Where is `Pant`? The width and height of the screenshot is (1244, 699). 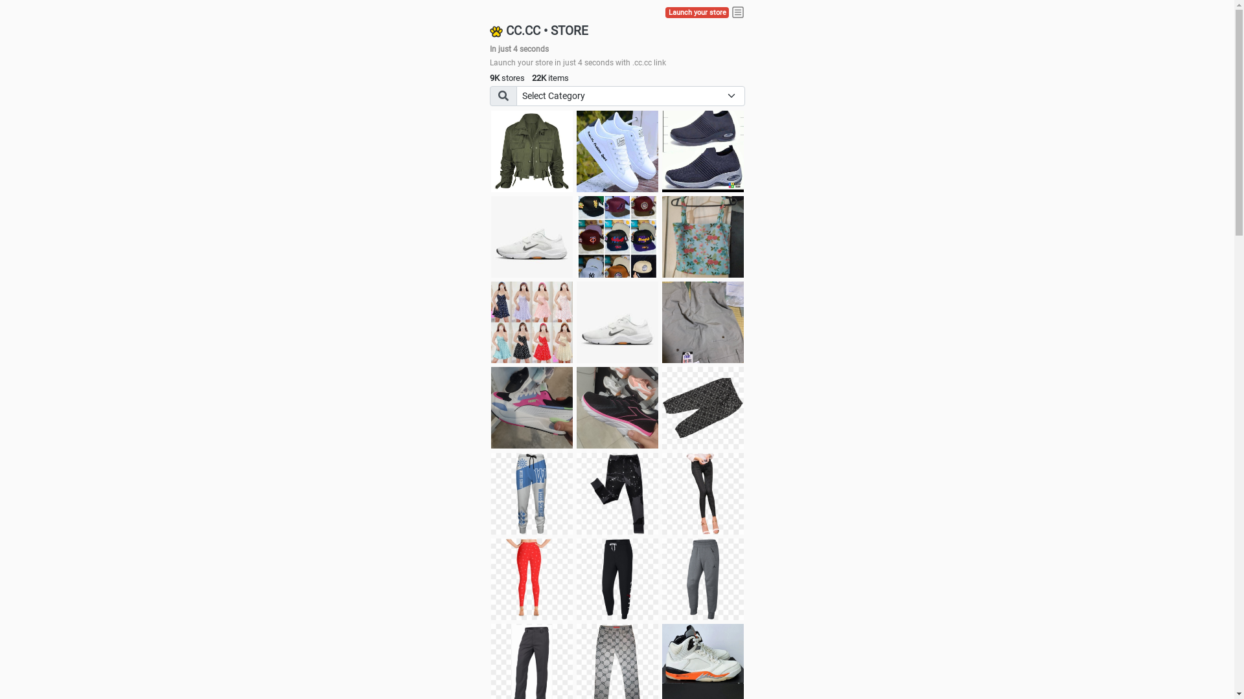
Pant is located at coordinates (617, 494).